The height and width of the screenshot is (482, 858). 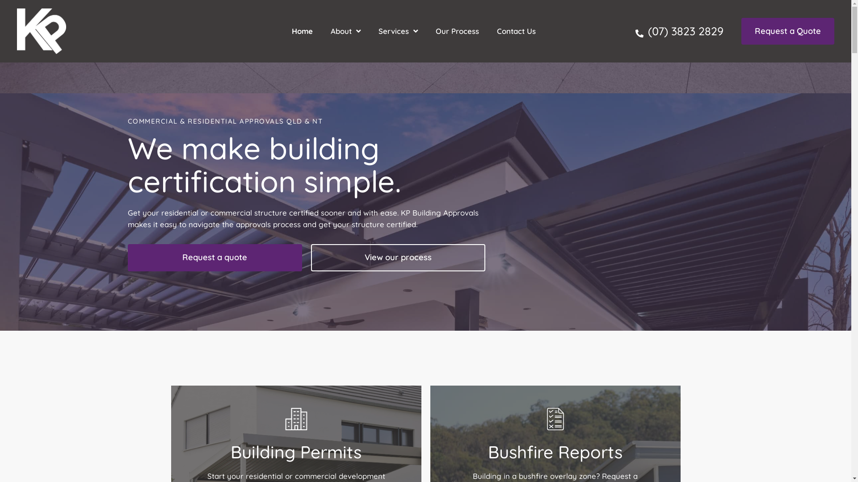 I want to click on (07) 3823 2829, so click(x=679, y=31).